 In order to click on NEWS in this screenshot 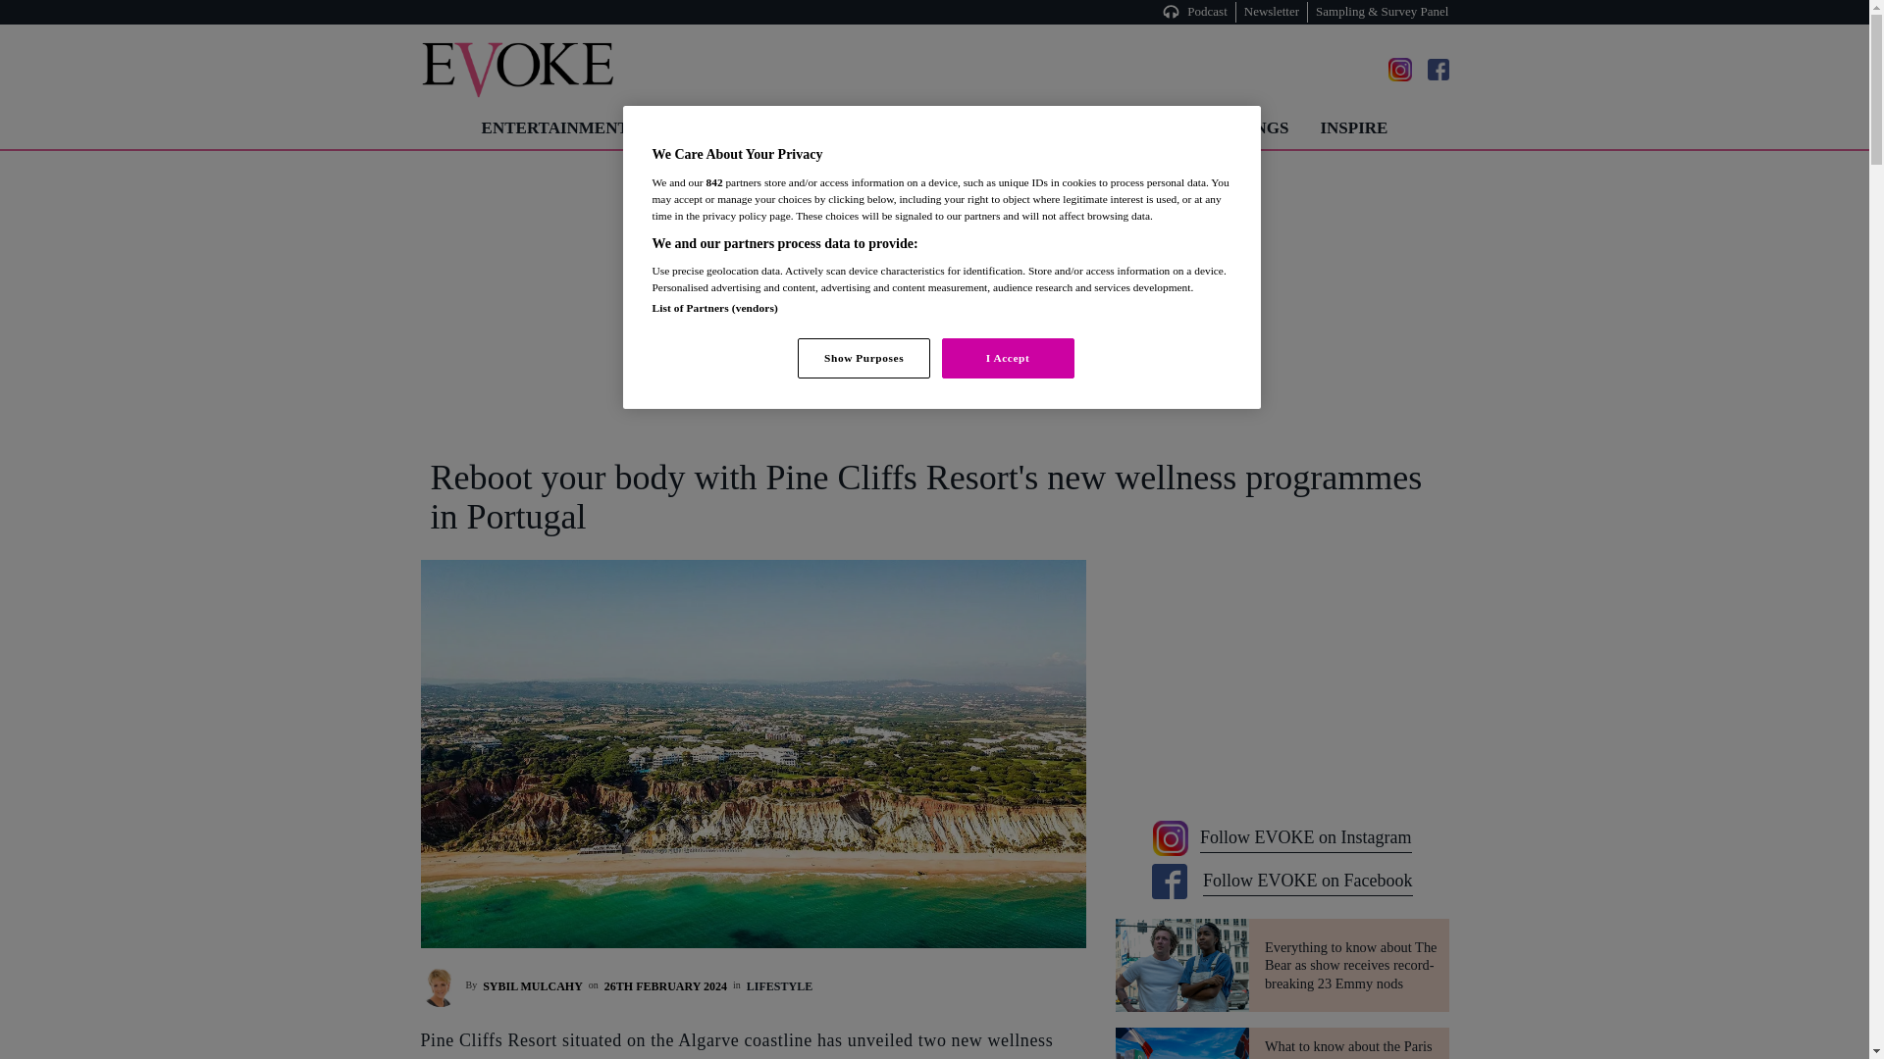, I will do `click(1140, 127)`.